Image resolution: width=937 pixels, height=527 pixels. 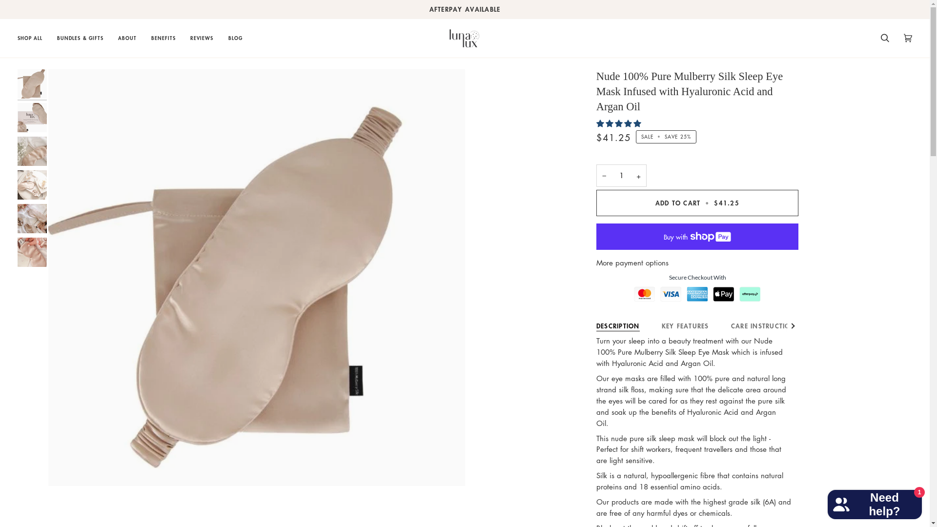 I want to click on BENEFITS, so click(x=163, y=38).